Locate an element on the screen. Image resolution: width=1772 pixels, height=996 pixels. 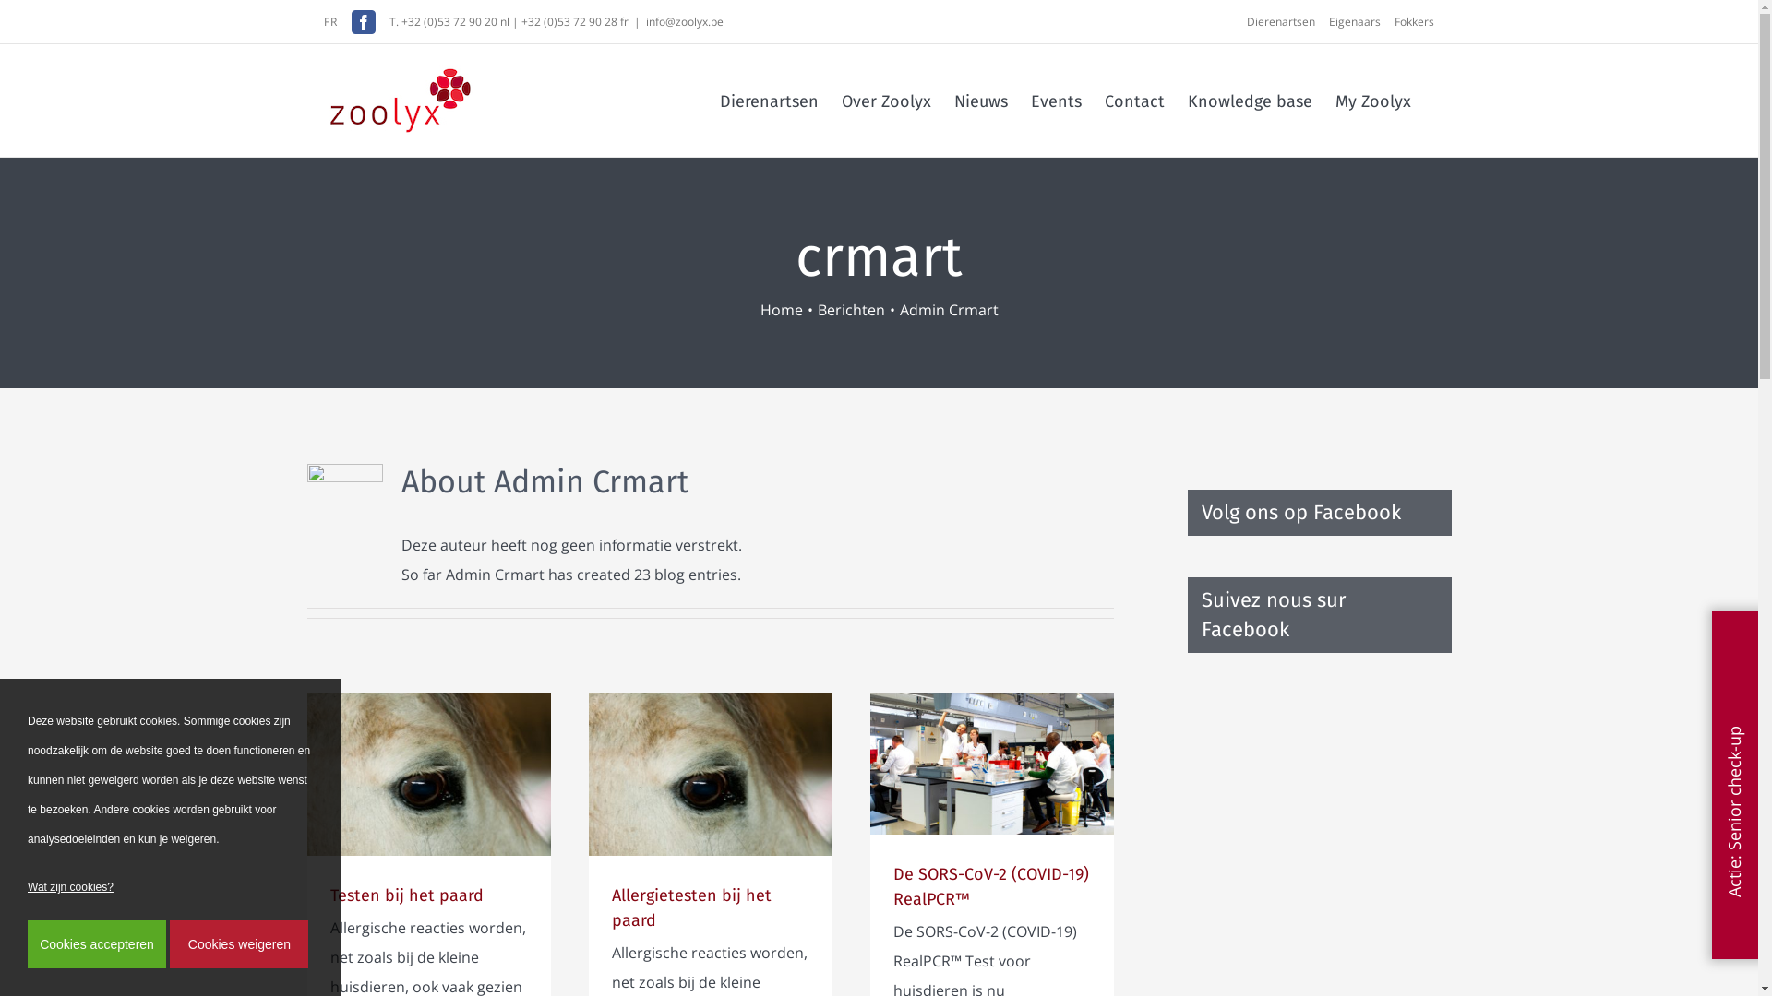
Facebook is located at coordinates (364, 22).